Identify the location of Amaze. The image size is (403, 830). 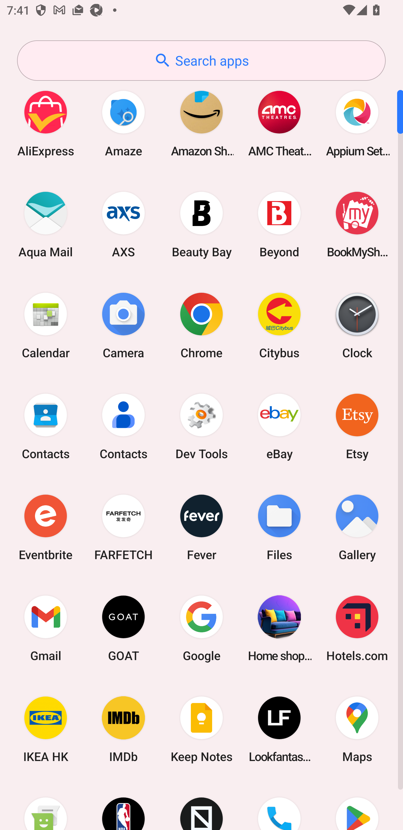
(123, 123).